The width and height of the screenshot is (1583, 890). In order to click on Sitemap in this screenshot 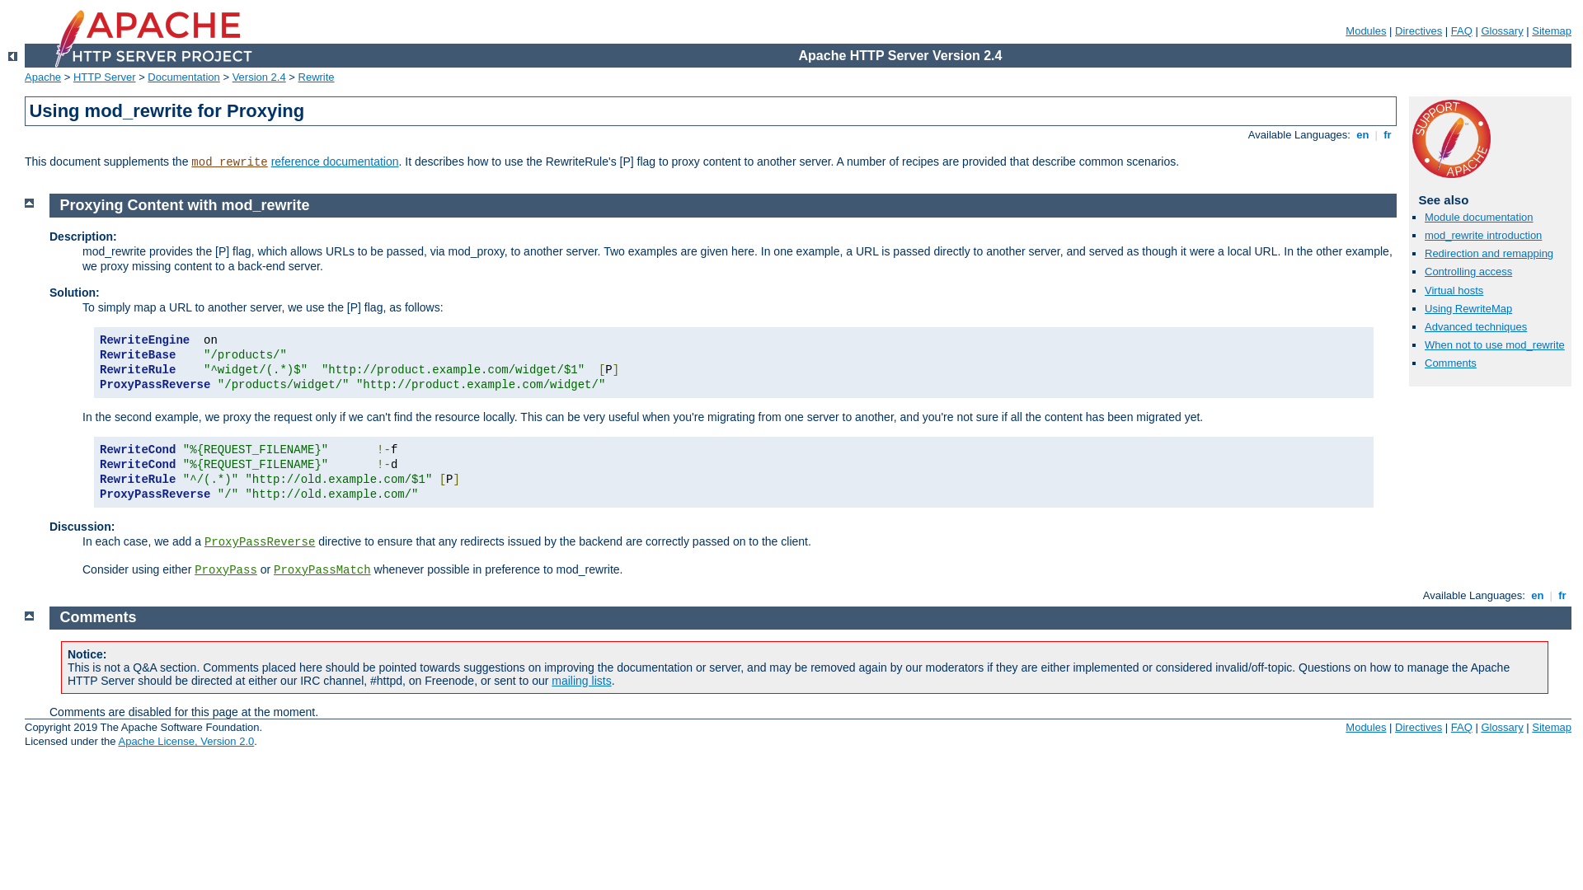, I will do `click(1552, 727)`.